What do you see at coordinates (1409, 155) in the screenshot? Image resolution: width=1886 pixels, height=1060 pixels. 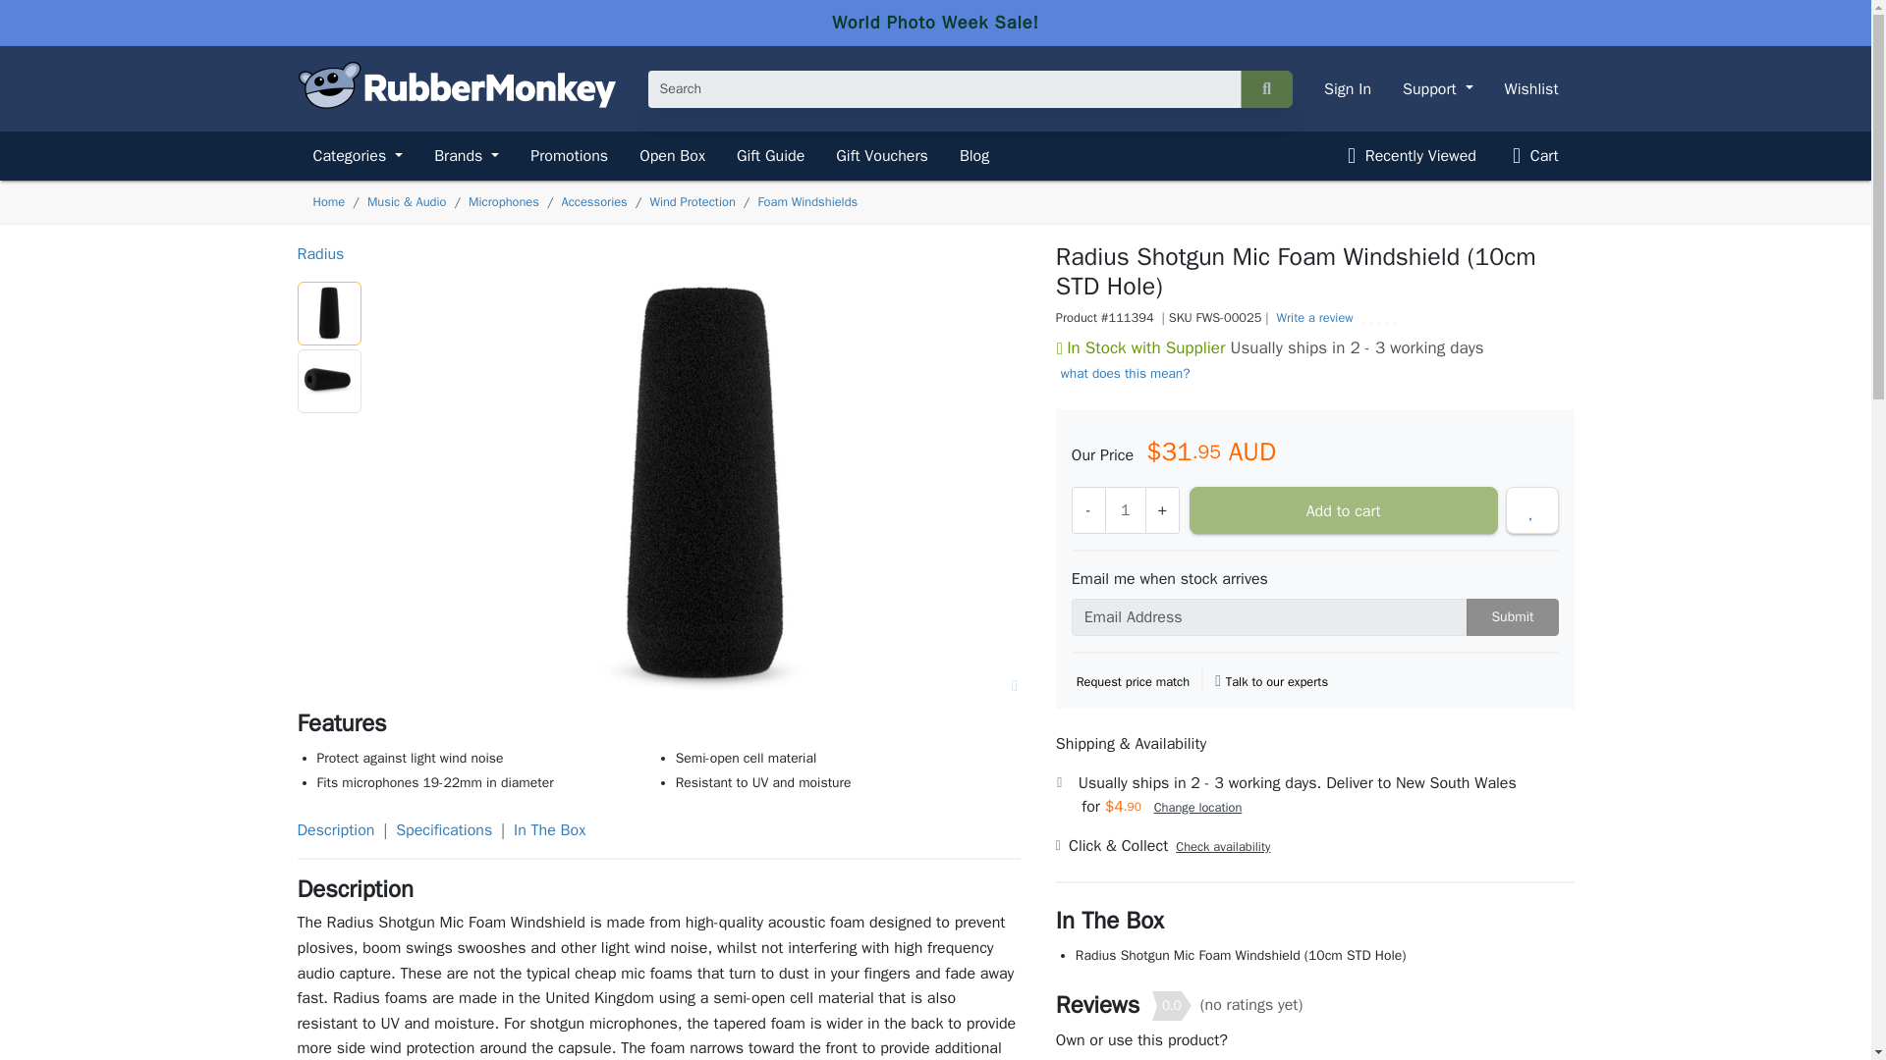 I see `Recently Viewed` at bounding box center [1409, 155].